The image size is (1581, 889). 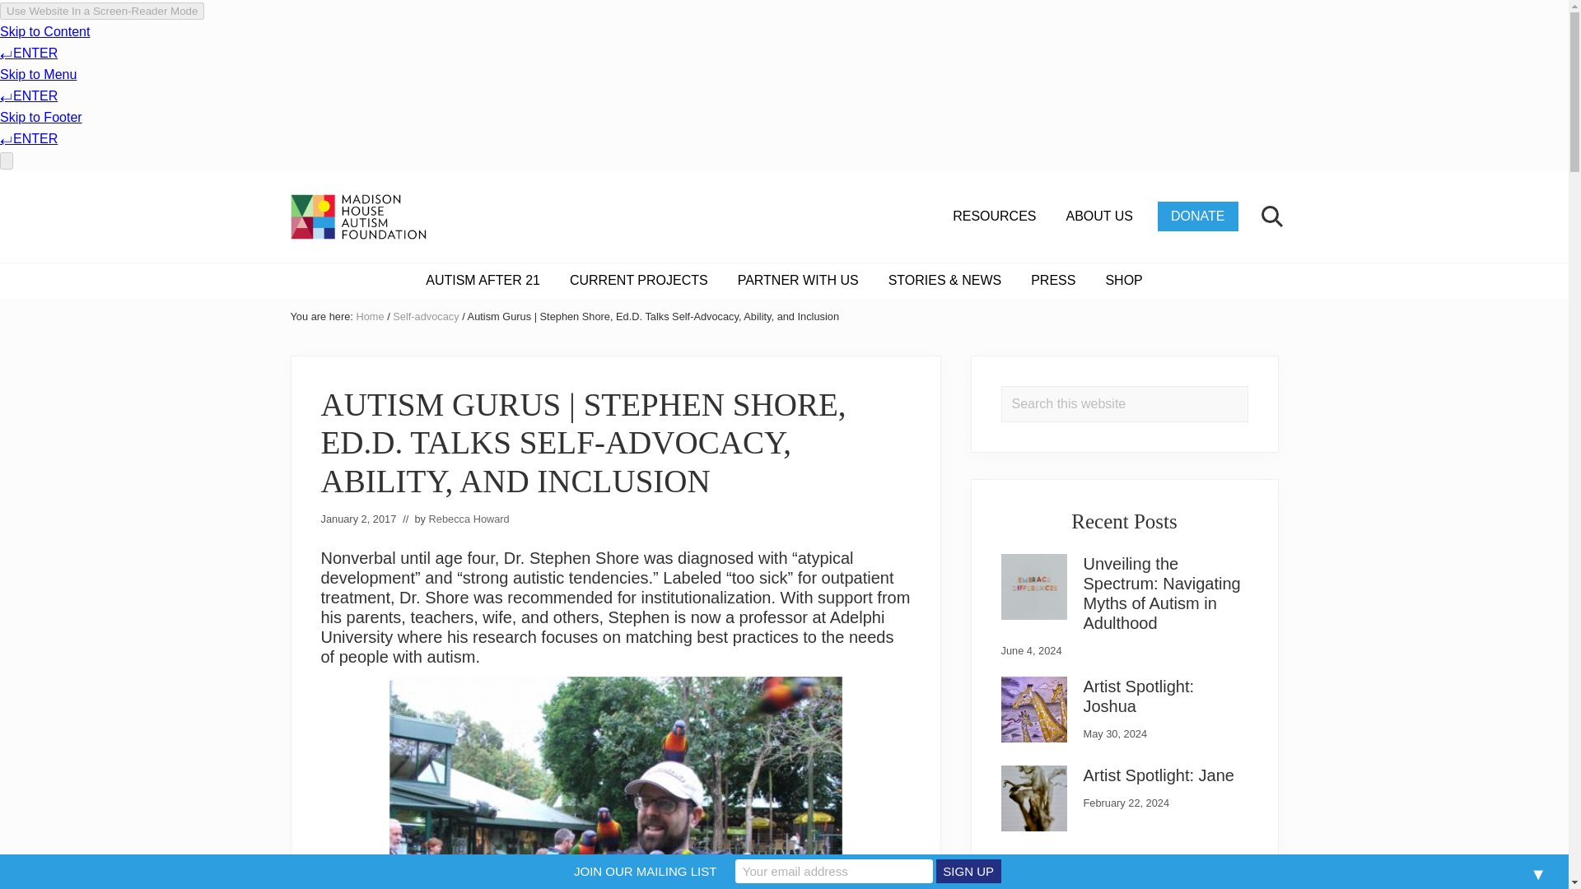 I want to click on RESOURCES, so click(x=994, y=216).